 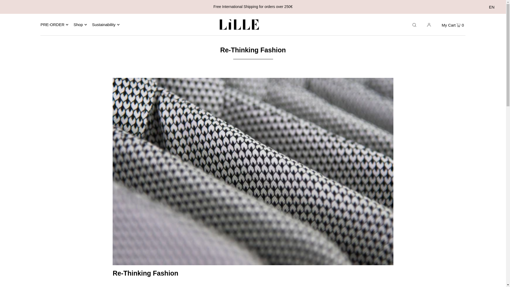 I want to click on Sustainability, so click(x=105, y=24).